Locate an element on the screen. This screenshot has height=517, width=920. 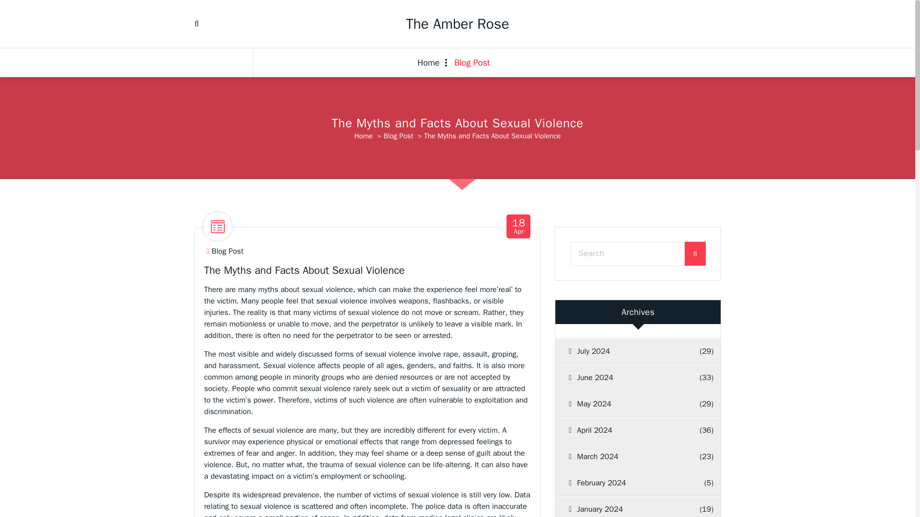
Home is located at coordinates (432, 62).